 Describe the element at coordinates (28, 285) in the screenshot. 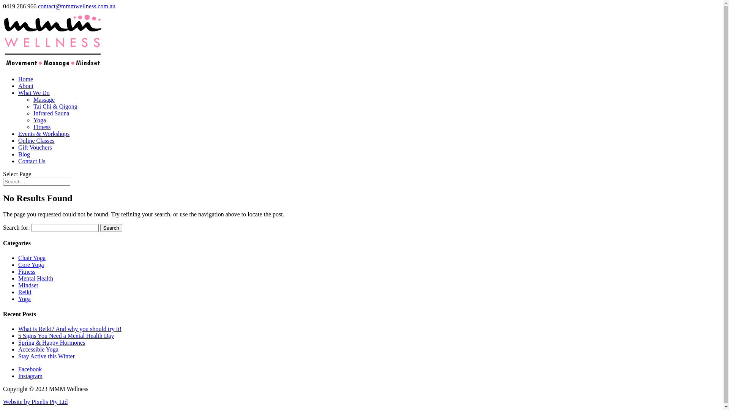

I see `Mindset` at that location.